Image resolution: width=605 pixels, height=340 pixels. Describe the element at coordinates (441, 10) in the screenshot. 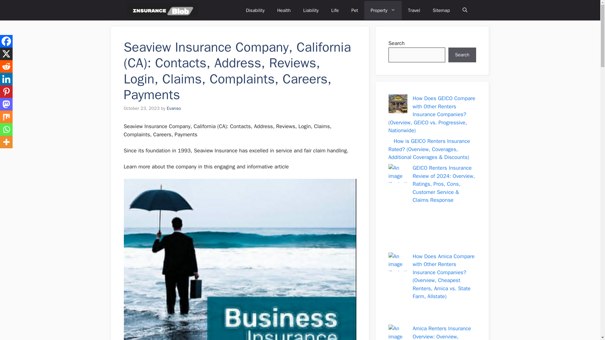

I see `Sitemap` at that location.